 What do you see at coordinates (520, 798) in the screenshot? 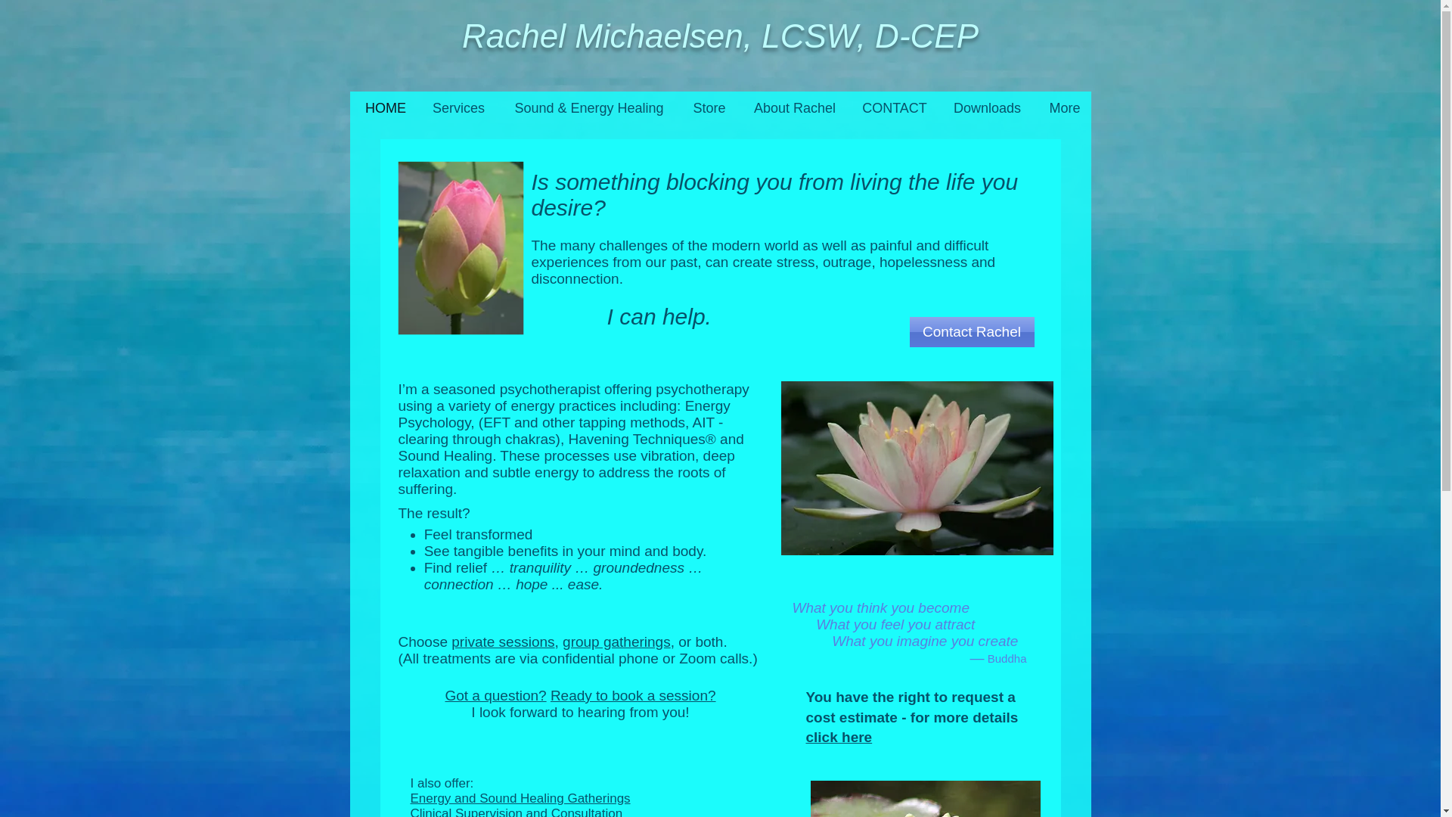
I see `Energy and Sound Healing Gatherings` at bounding box center [520, 798].